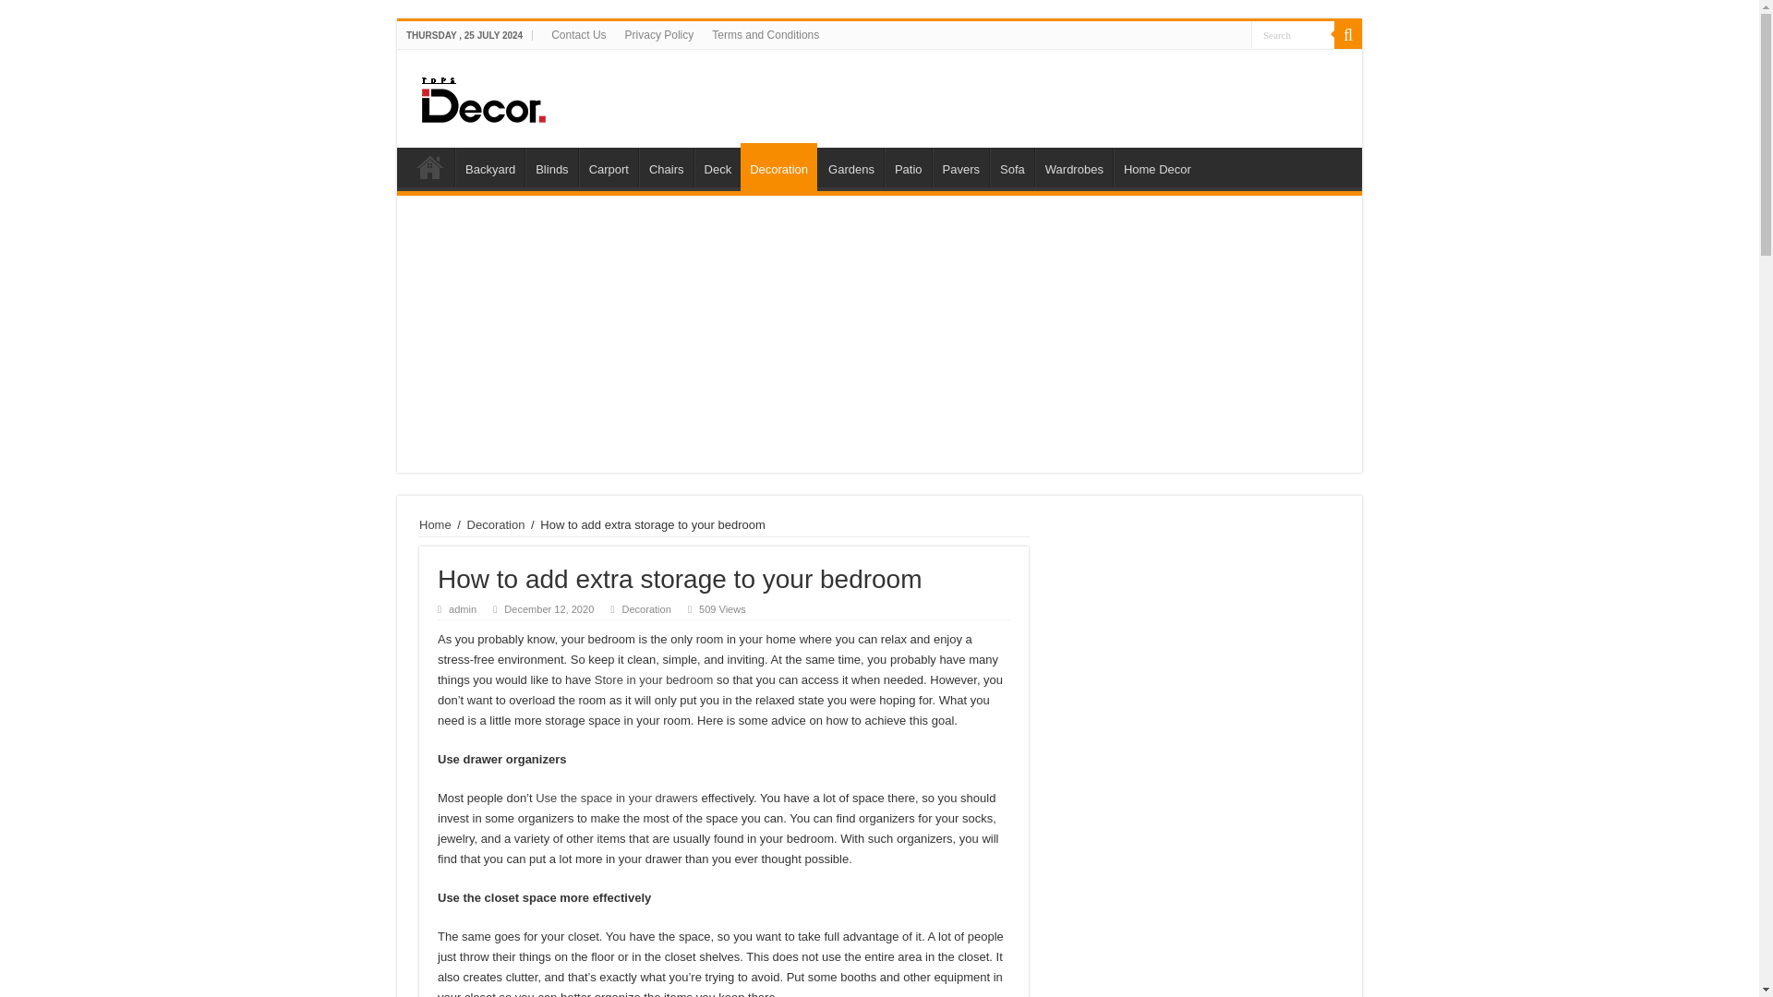 The width and height of the screenshot is (1773, 997). I want to click on Wardrobes, so click(1074, 166).